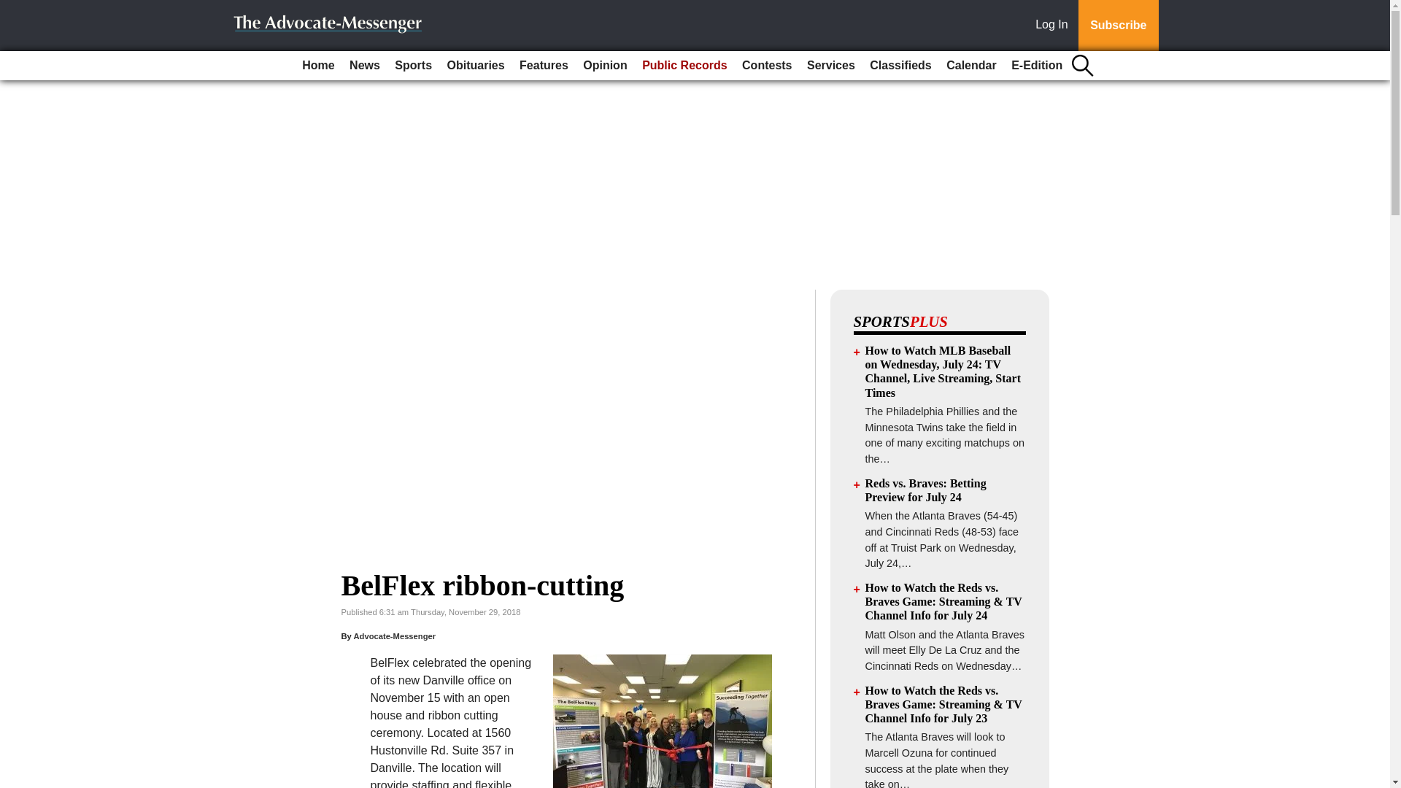  I want to click on Features, so click(544, 66).